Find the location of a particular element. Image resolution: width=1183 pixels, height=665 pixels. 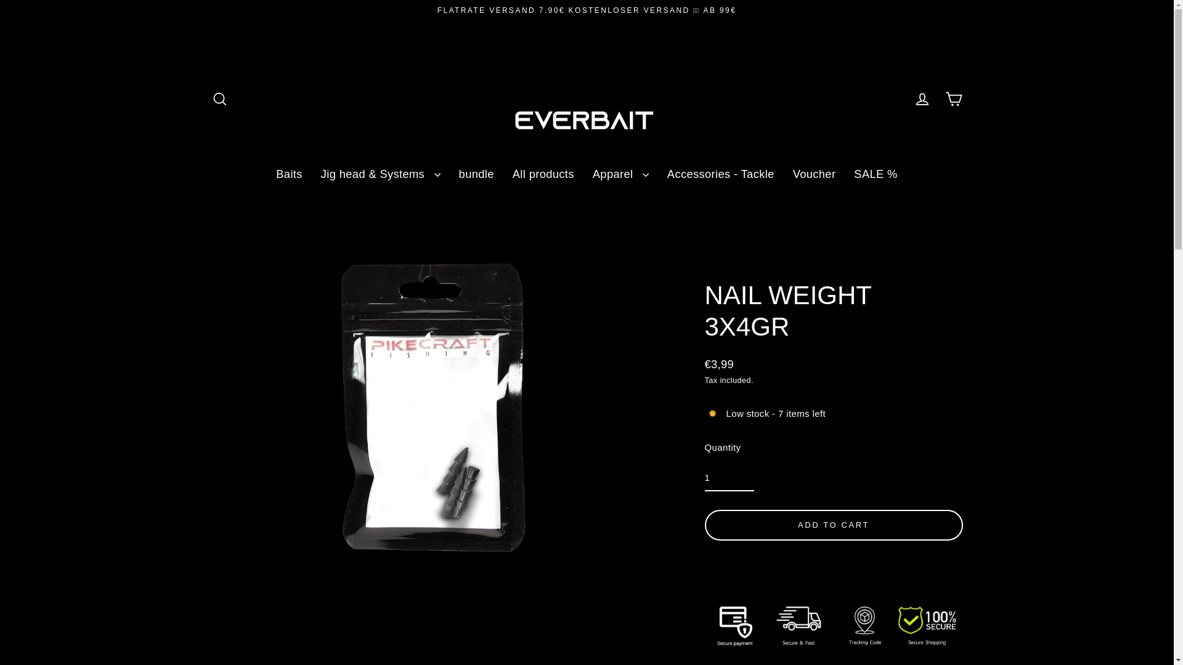

bundle is located at coordinates (476, 174).